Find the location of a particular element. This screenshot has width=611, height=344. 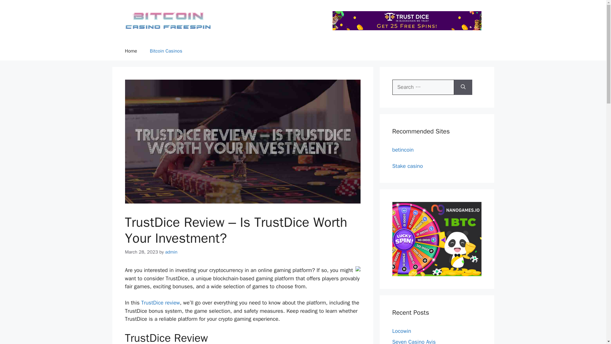

Search for: is located at coordinates (423, 87).